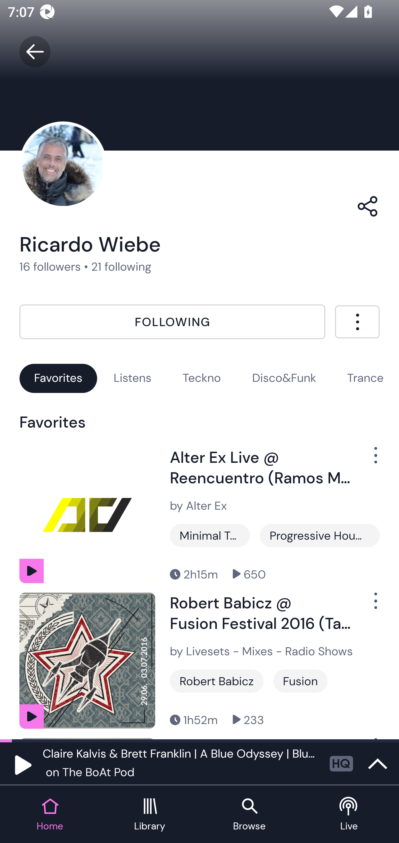  I want to click on Live tab Live, so click(349, 815).